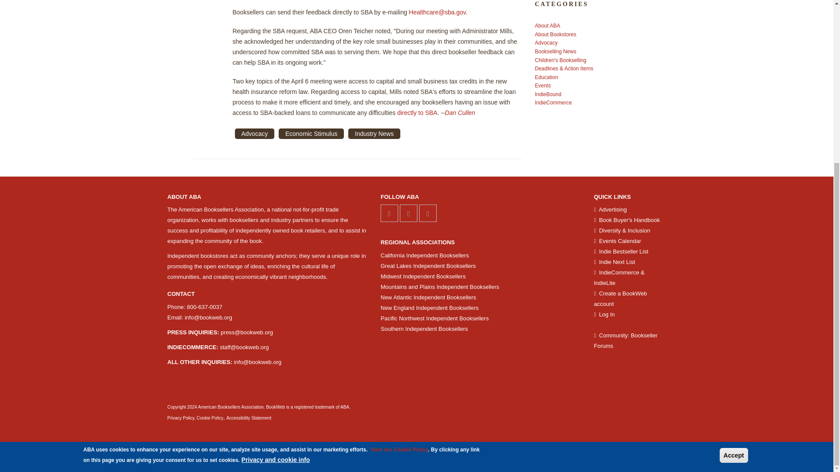 The image size is (840, 472). I want to click on Privacy and cookie info, so click(276, 216).